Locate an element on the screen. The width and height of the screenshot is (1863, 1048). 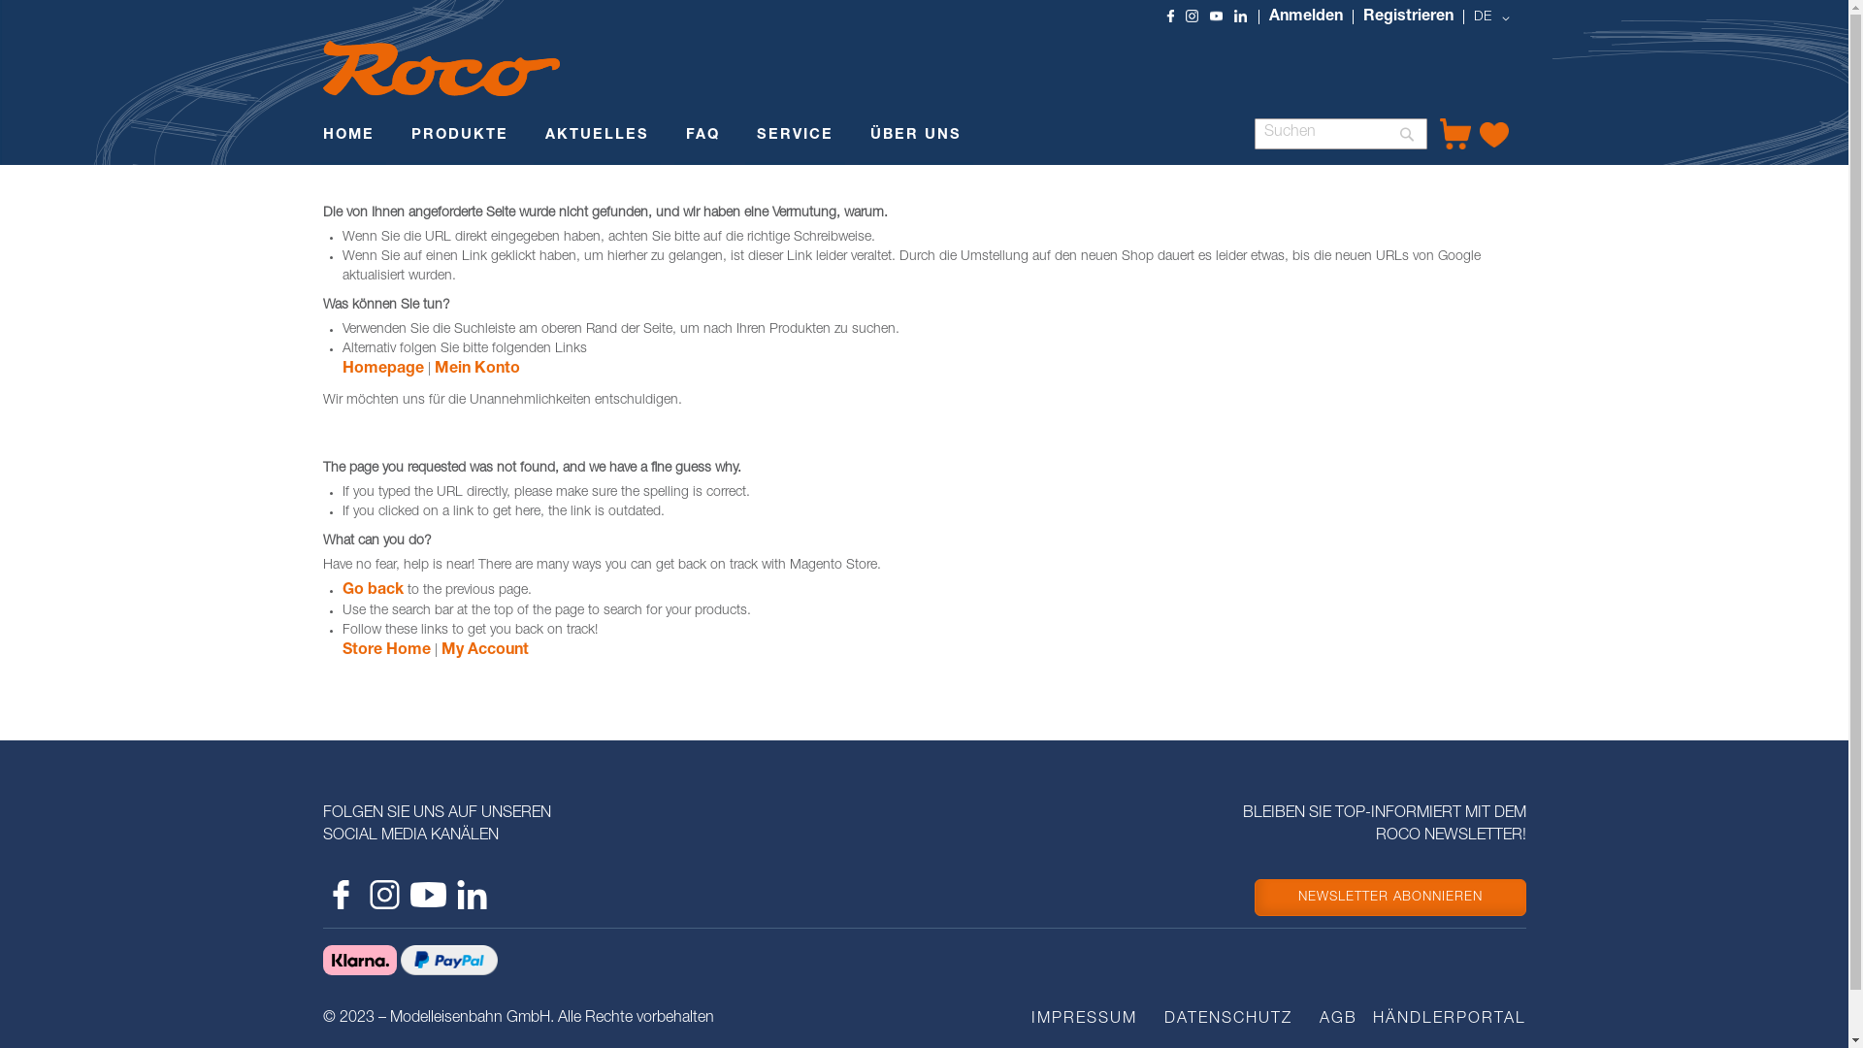
My Account is located at coordinates (484, 651).